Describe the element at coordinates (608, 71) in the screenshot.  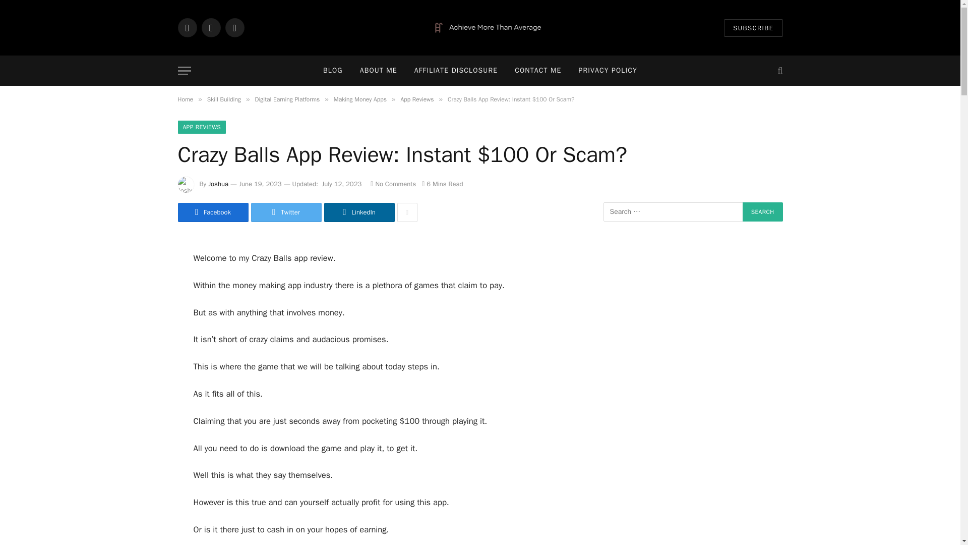
I see `PRIVACY POLICY` at that location.